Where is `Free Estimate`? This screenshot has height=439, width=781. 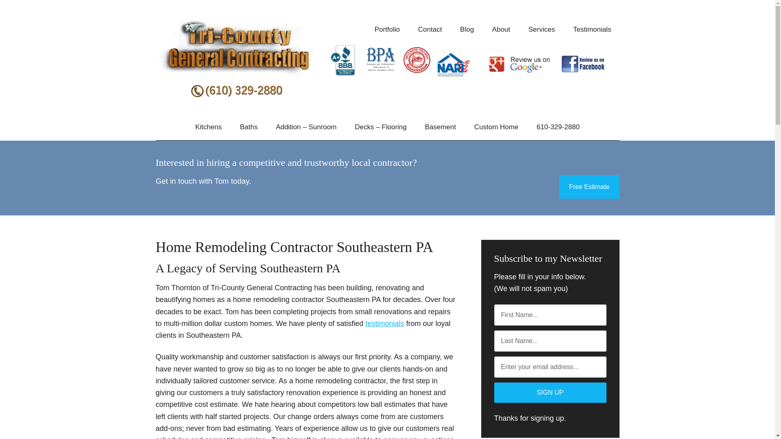 Free Estimate is located at coordinates (589, 187).